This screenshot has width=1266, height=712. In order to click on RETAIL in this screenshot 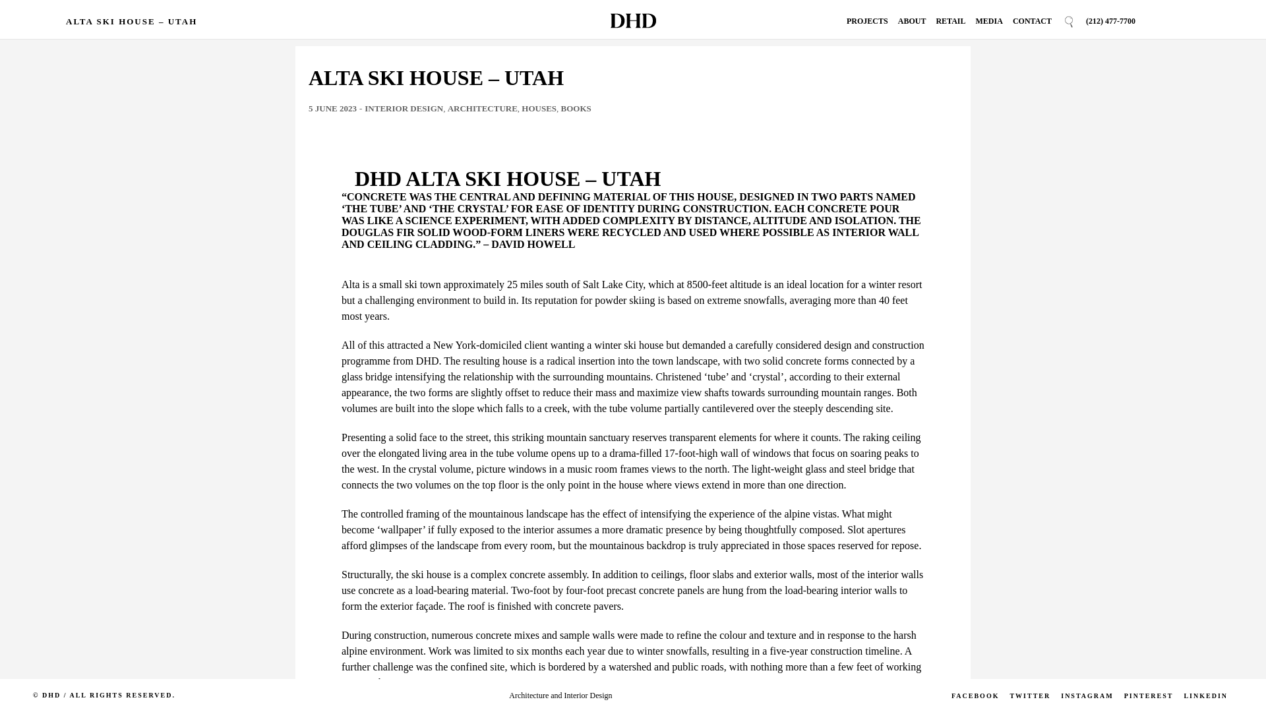, I will do `click(950, 20)`.